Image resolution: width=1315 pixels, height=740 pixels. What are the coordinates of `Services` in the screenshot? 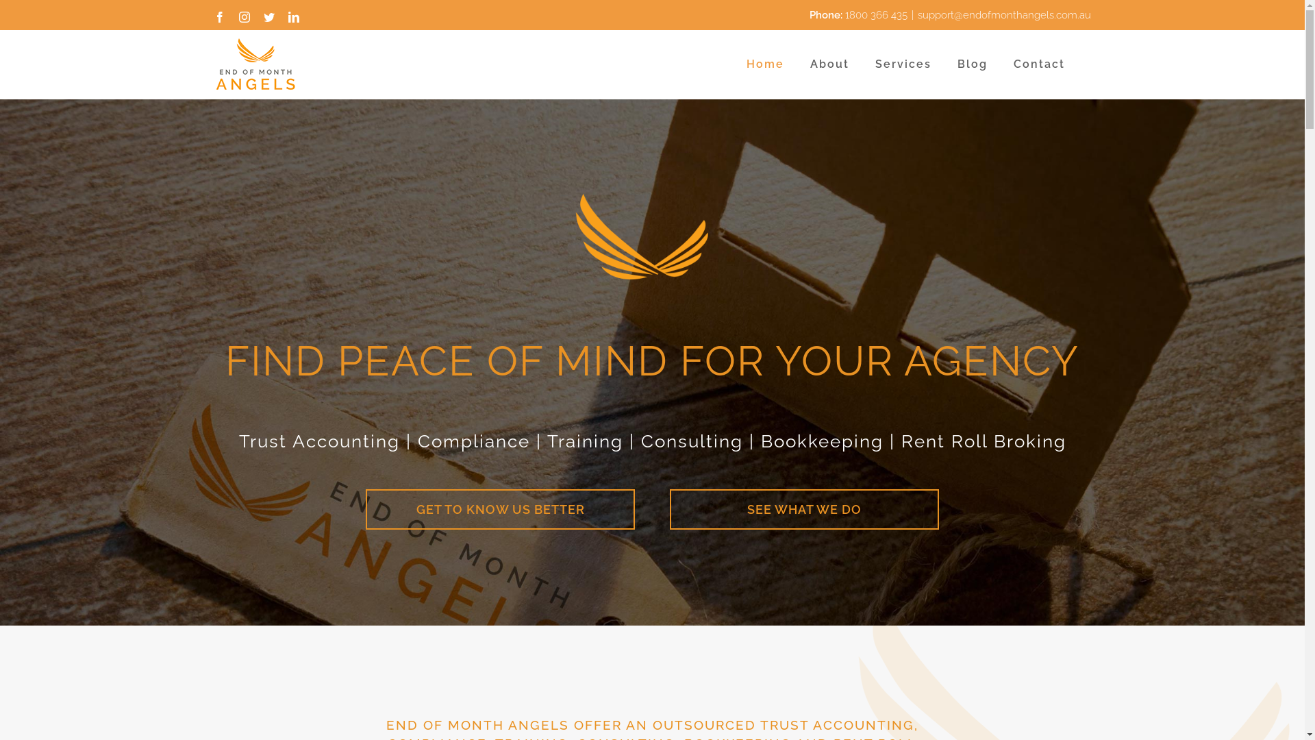 It's located at (903, 64).